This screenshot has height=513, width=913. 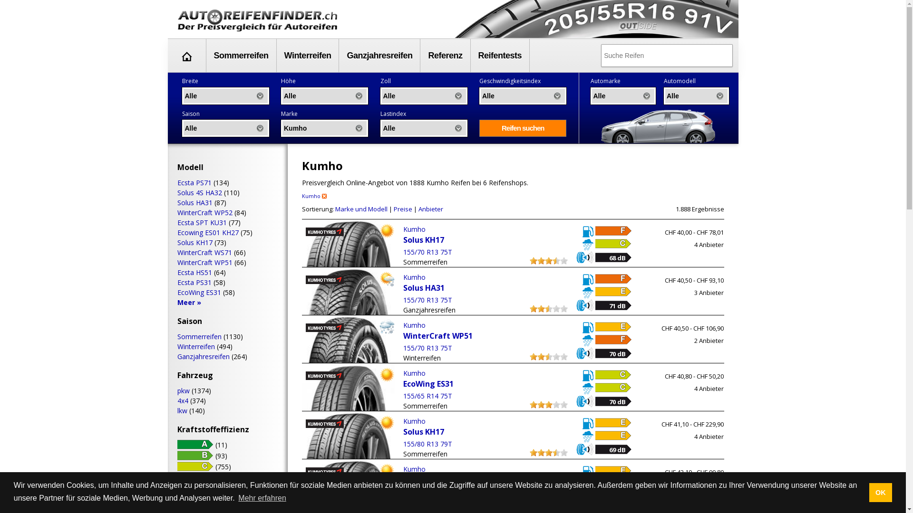 I want to click on Kumho Solus HA31, so click(x=348, y=336).